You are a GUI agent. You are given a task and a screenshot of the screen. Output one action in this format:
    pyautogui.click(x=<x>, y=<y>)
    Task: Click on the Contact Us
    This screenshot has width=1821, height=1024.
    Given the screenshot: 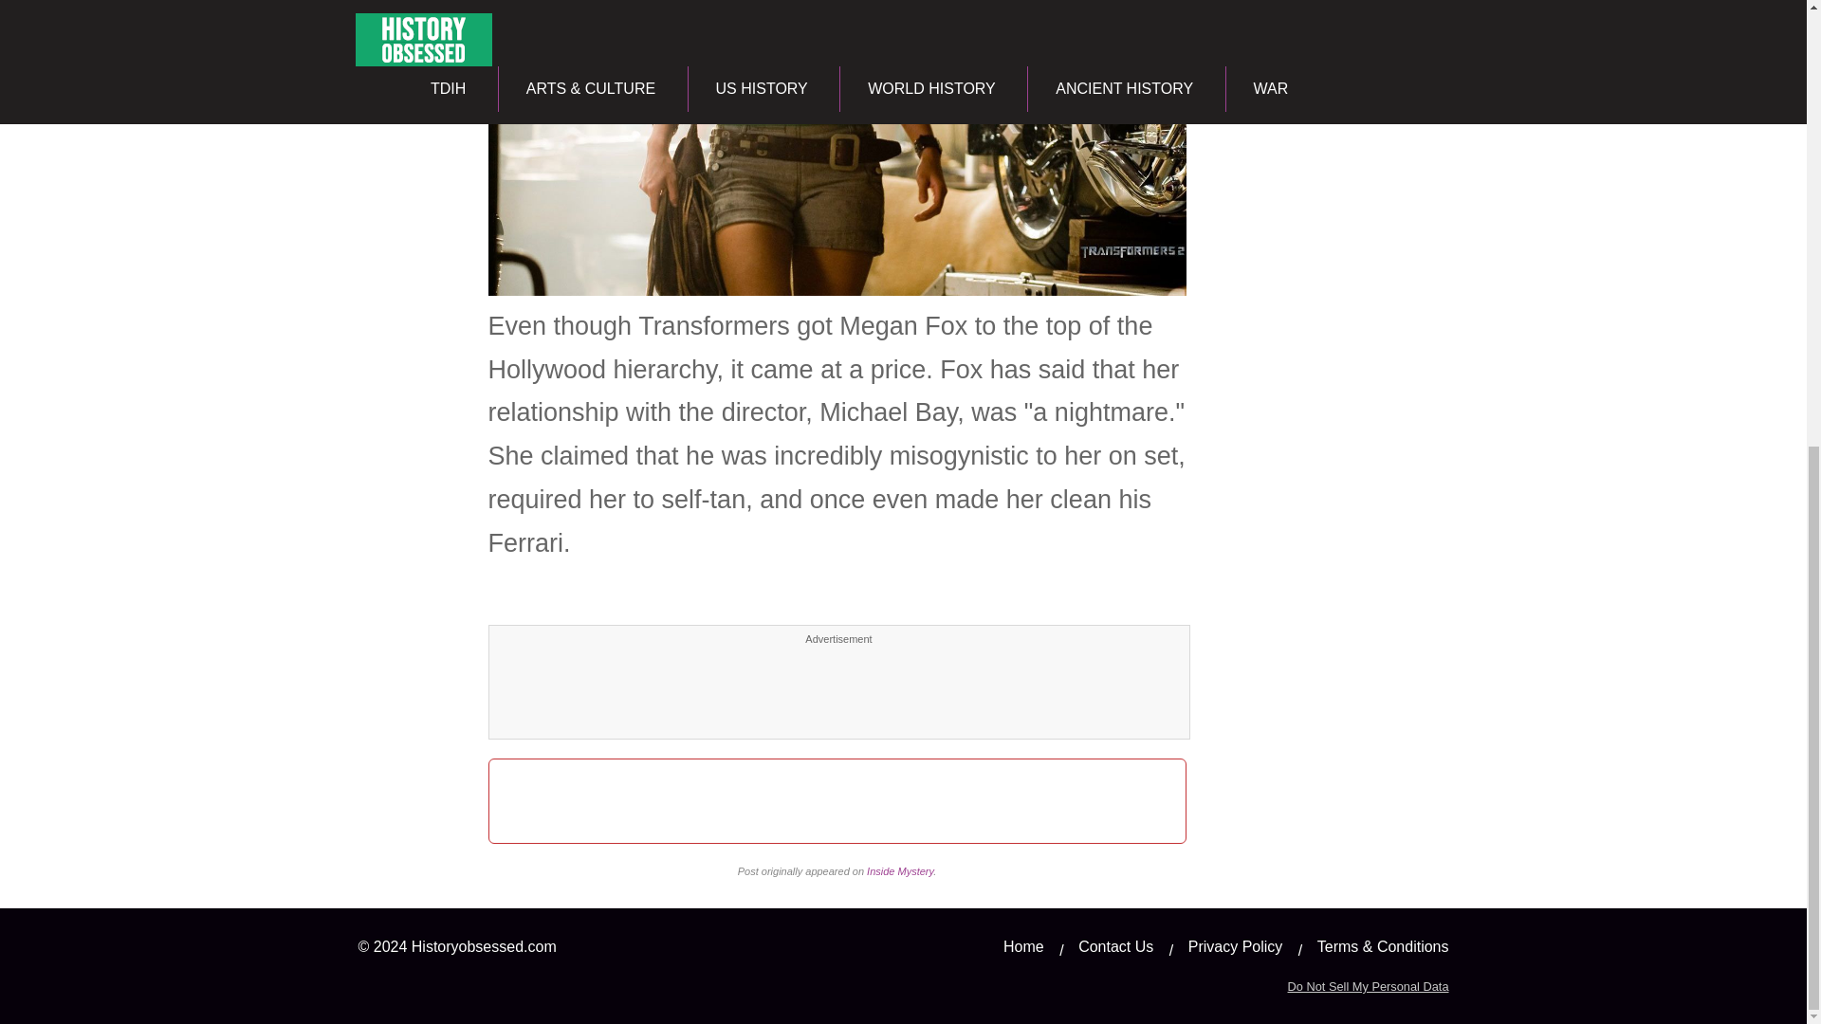 What is the action you would take?
    pyautogui.click(x=1115, y=946)
    